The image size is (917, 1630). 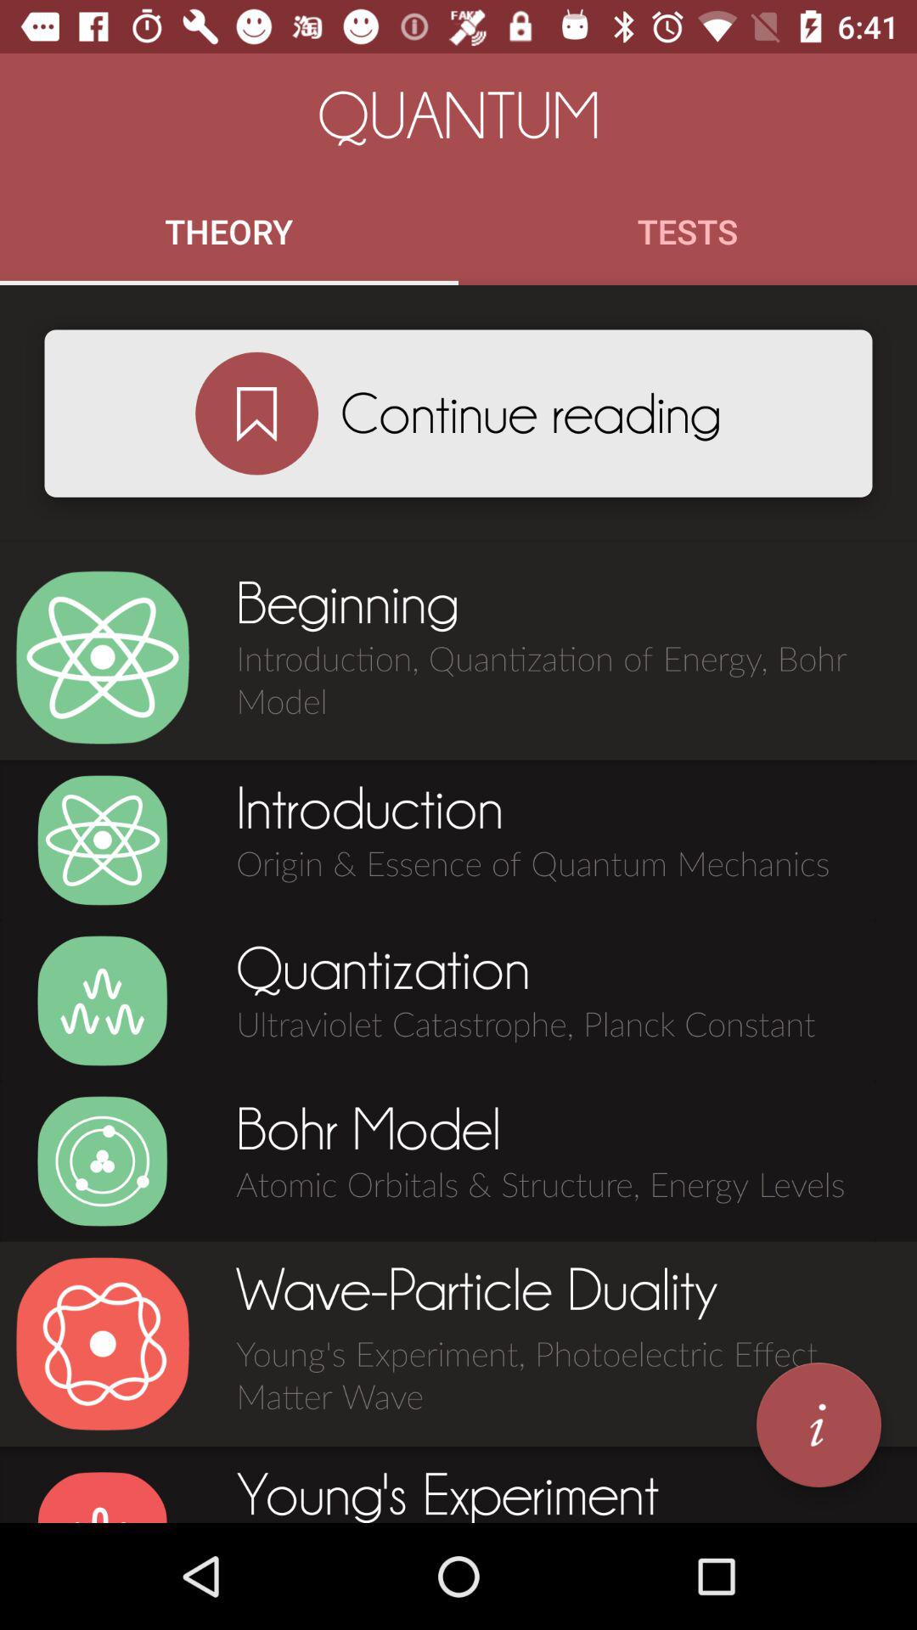 I want to click on select the symbol which is to the immediate left of the beginning, so click(x=102, y=657).